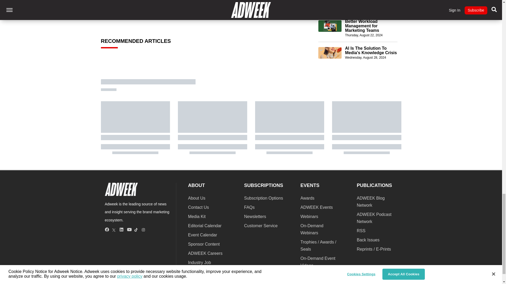 This screenshot has height=284, width=506. Describe the element at coordinates (330, 5) in the screenshot. I see `Nativo-Webinar-082124-Header` at that location.